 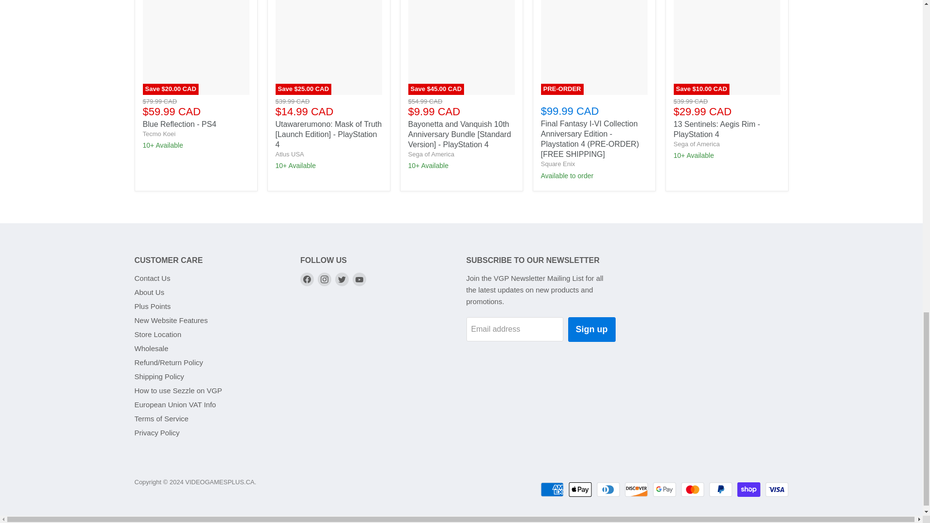 I want to click on Facebook, so click(x=307, y=279).